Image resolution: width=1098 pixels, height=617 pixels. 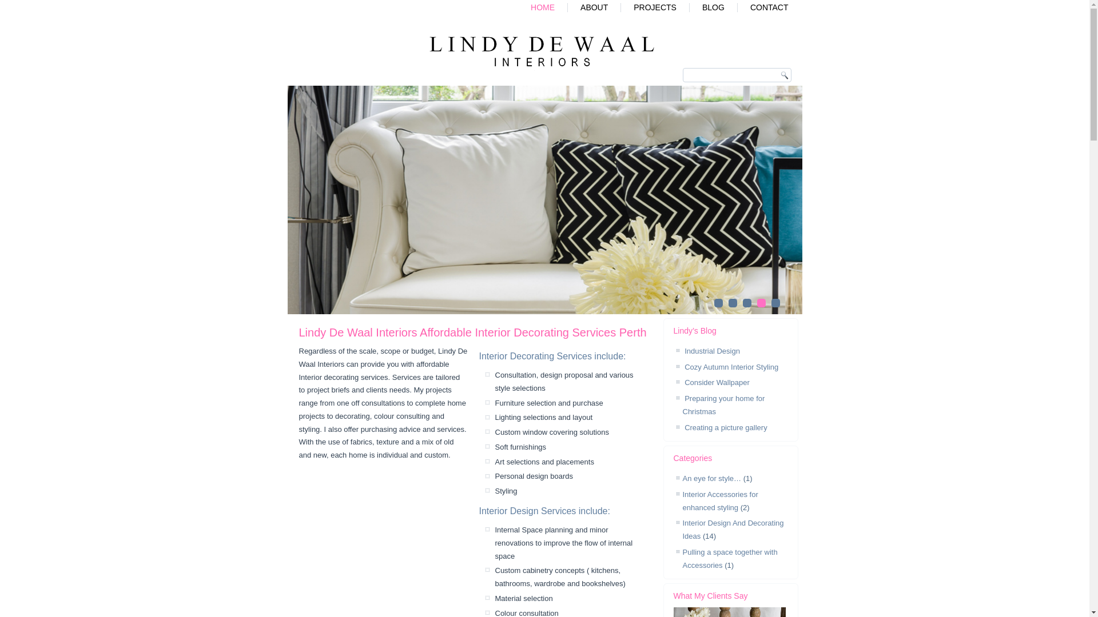 I want to click on Lindy De Waal Interiors- Home Decorating Perth, so click(x=542, y=51).